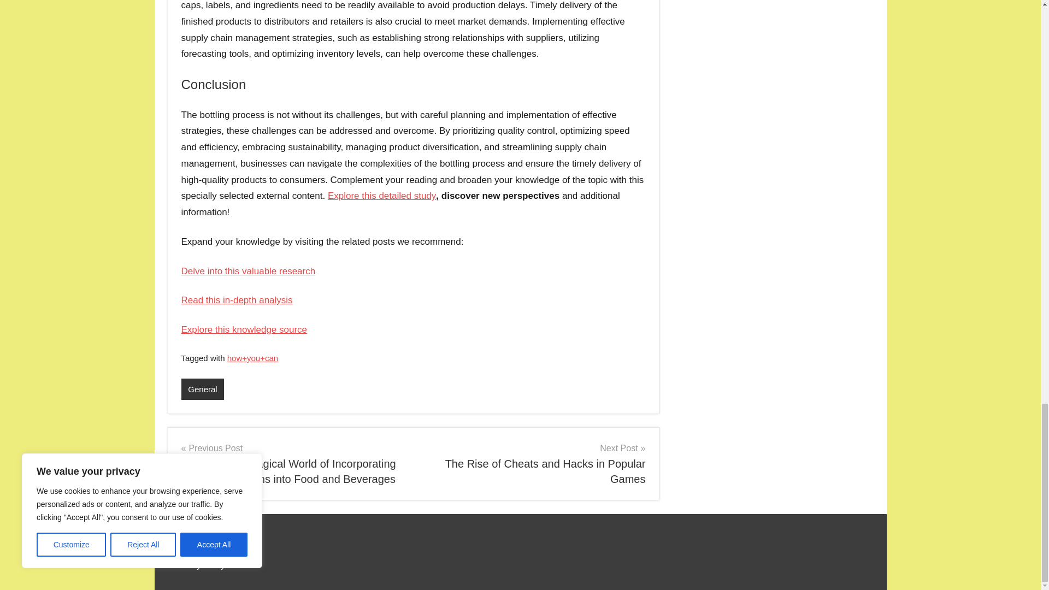 The height and width of the screenshot is (590, 1049). I want to click on Explore this detailed study, so click(244, 330).